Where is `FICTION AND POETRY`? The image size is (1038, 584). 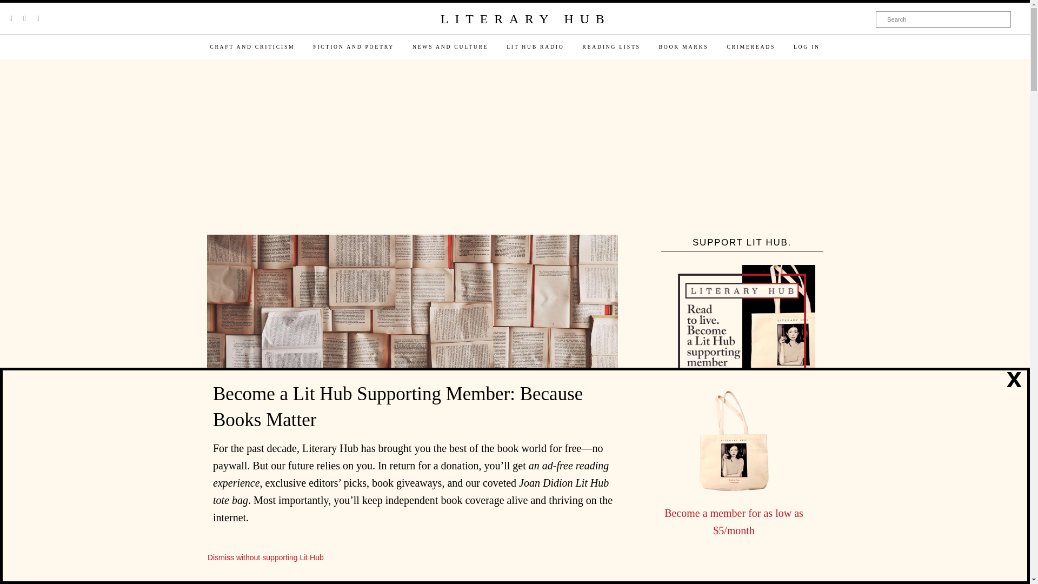 FICTION AND POETRY is located at coordinates (354, 47).